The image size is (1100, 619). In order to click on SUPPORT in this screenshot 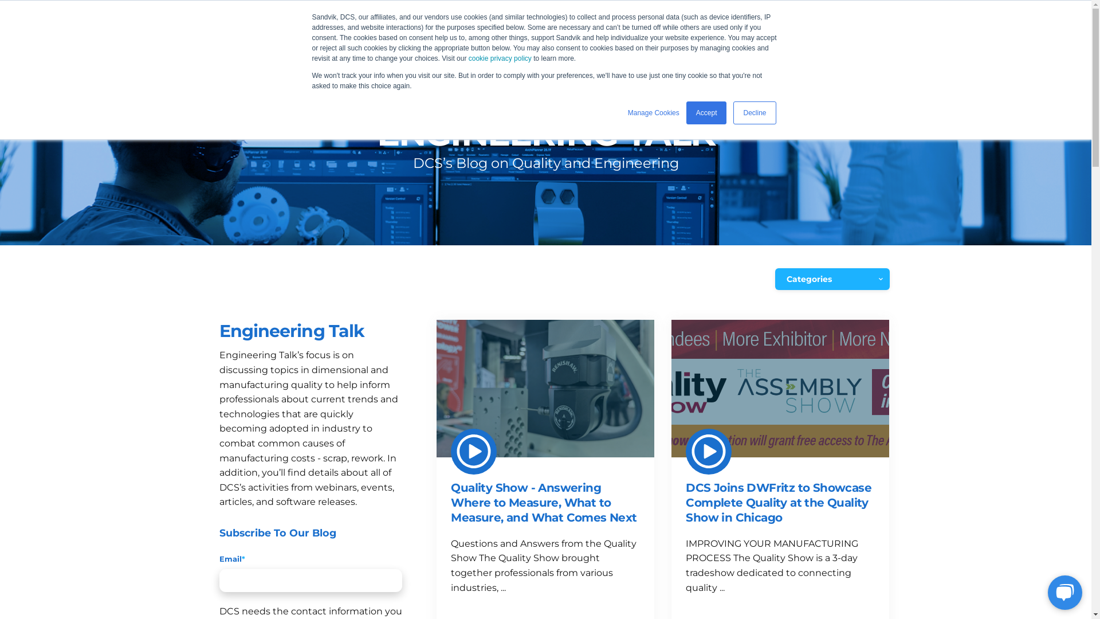, I will do `click(626, 11)`.